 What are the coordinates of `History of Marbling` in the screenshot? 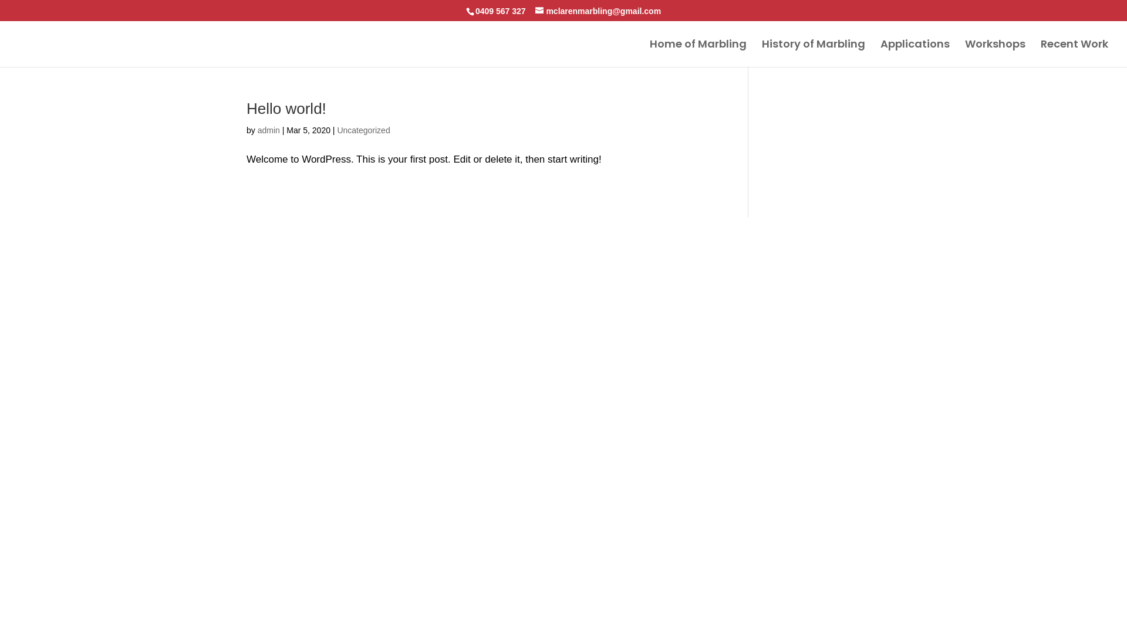 It's located at (814, 53).